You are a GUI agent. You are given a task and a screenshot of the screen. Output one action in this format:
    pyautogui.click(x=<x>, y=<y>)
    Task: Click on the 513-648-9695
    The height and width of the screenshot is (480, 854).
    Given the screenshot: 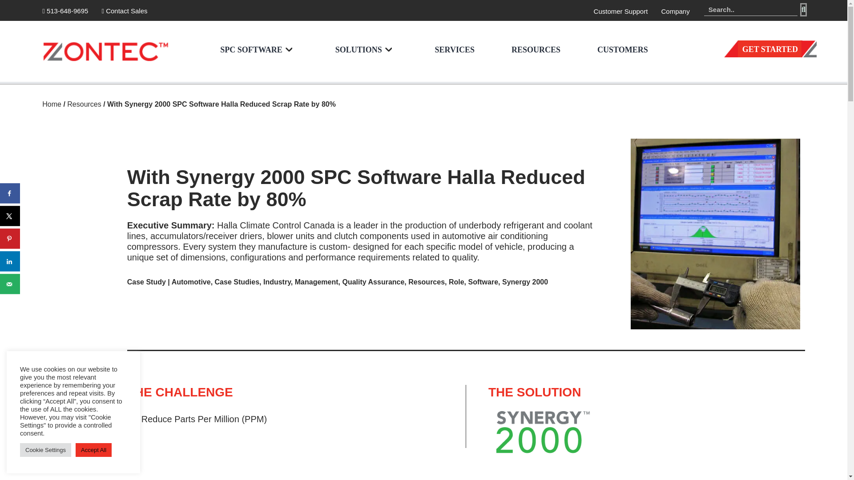 What is the action you would take?
    pyautogui.click(x=65, y=11)
    